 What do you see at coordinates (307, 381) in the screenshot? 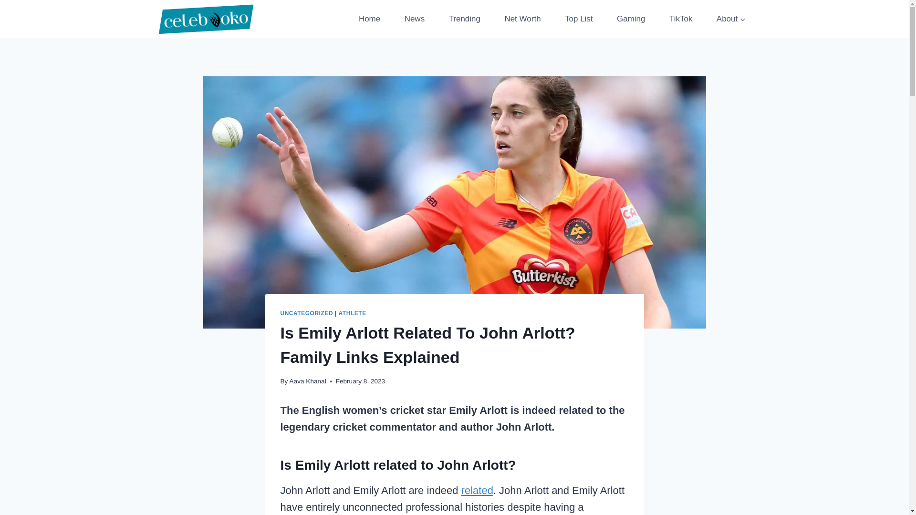
I see `Aava Khanal` at bounding box center [307, 381].